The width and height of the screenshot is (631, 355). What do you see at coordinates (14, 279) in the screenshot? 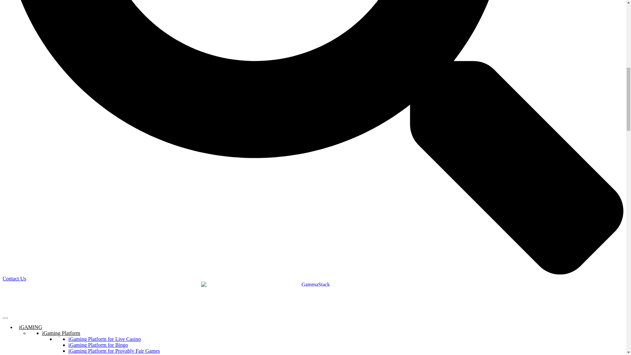
I see `Contact Us` at bounding box center [14, 279].